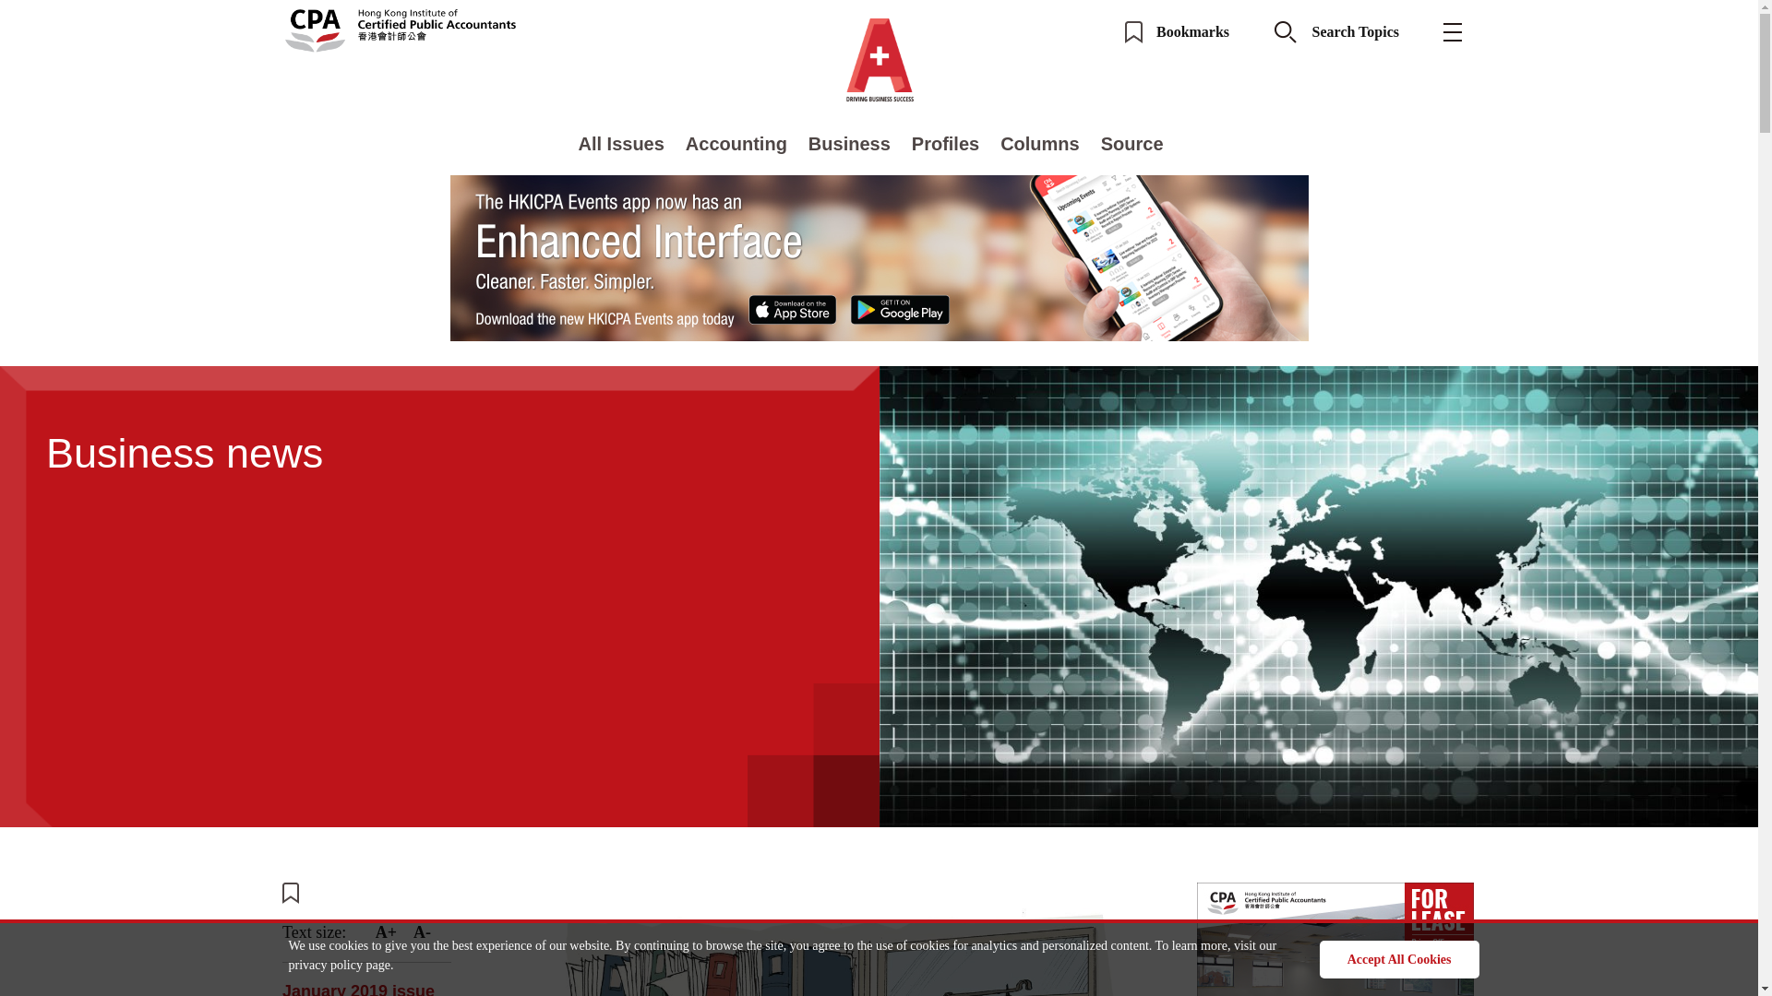  What do you see at coordinates (1178, 31) in the screenshot?
I see `Bookmarks` at bounding box center [1178, 31].